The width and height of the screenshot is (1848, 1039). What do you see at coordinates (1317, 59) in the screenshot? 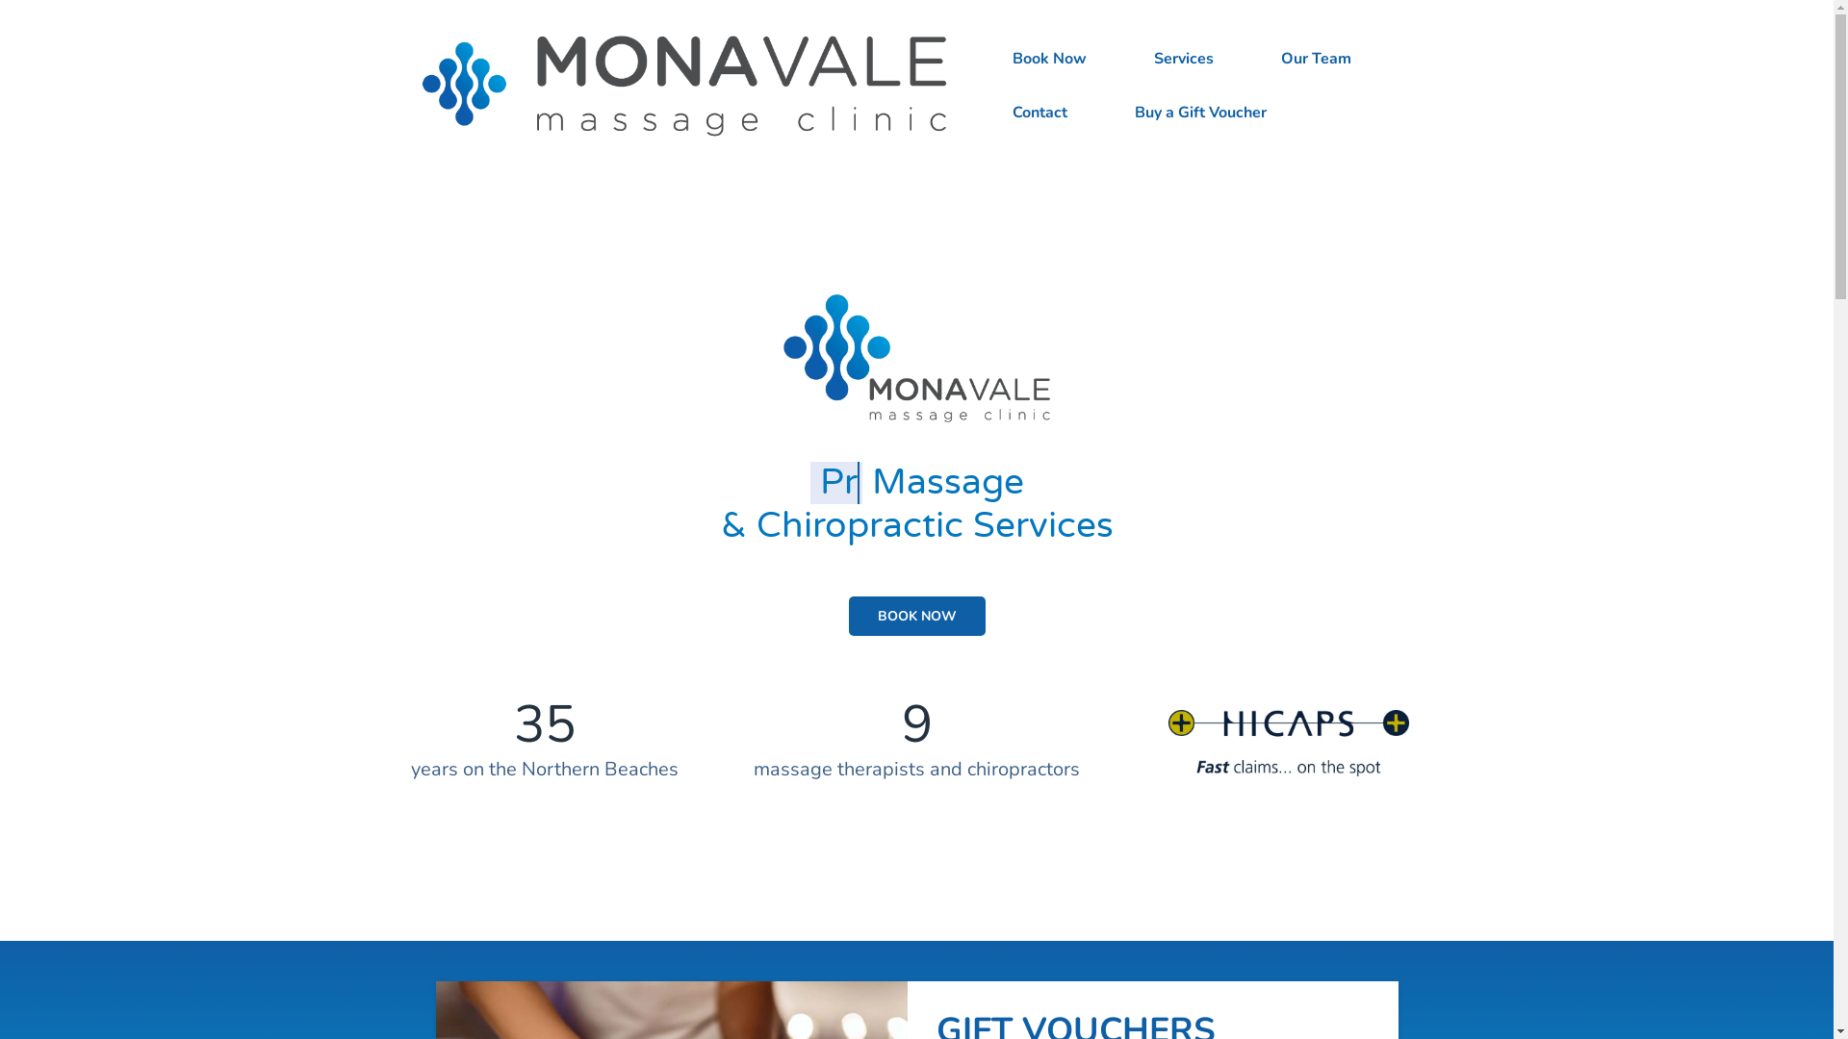
I see `Our Team` at bounding box center [1317, 59].